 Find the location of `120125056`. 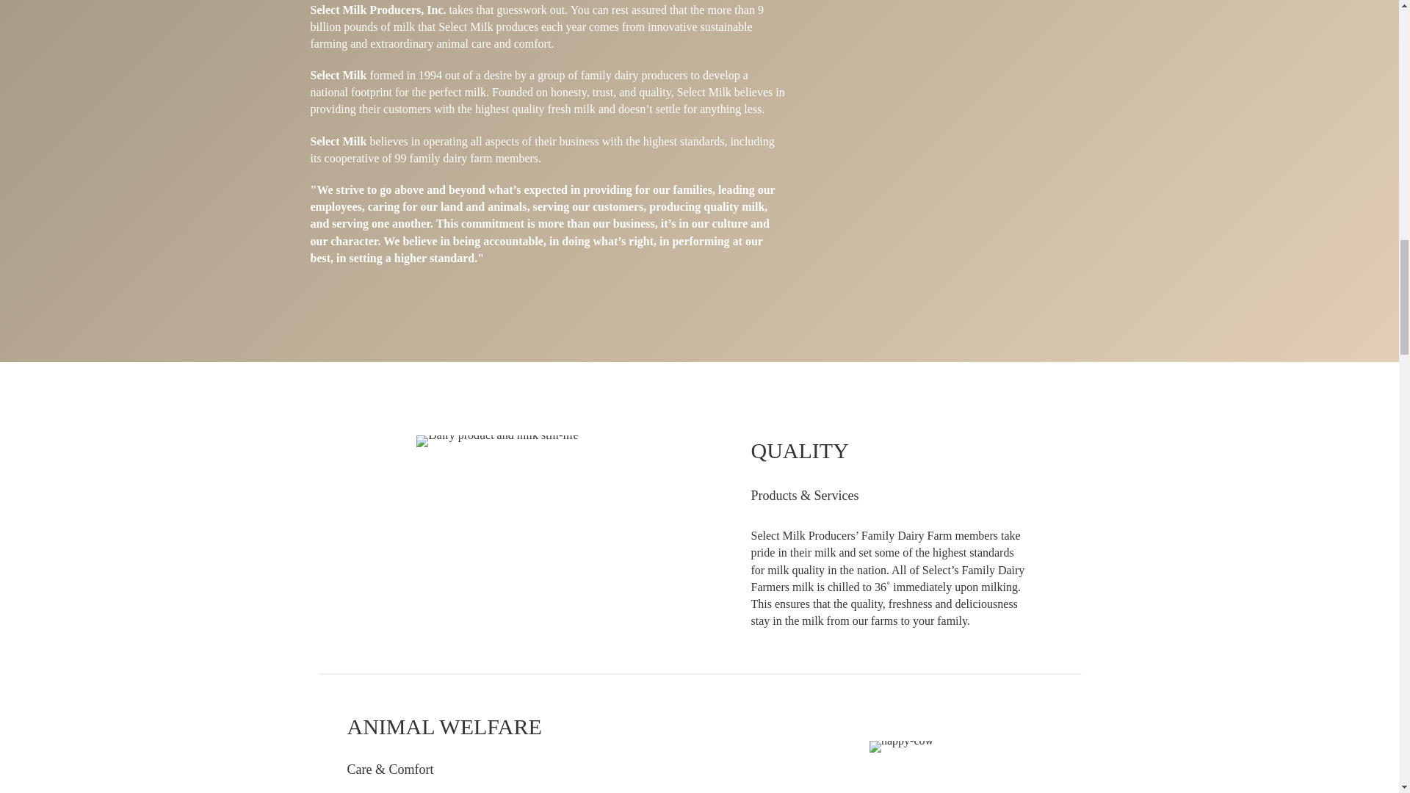

120125056 is located at coordinates (496, 441).